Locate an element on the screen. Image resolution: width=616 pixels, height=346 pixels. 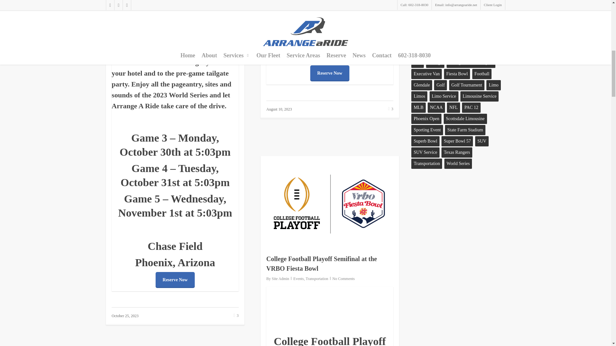
Love this is located at coordinates (391, 109).